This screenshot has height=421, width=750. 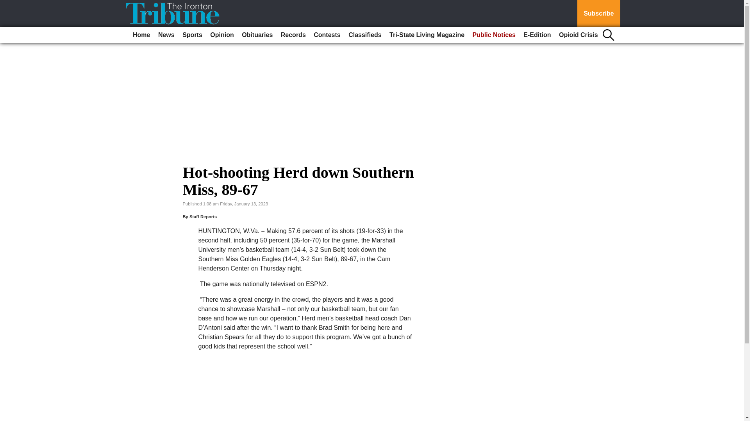 What do you see at coordinates (364, 35) in the screenshot?
I see `Classifieds` at bounding box center [364, 35].